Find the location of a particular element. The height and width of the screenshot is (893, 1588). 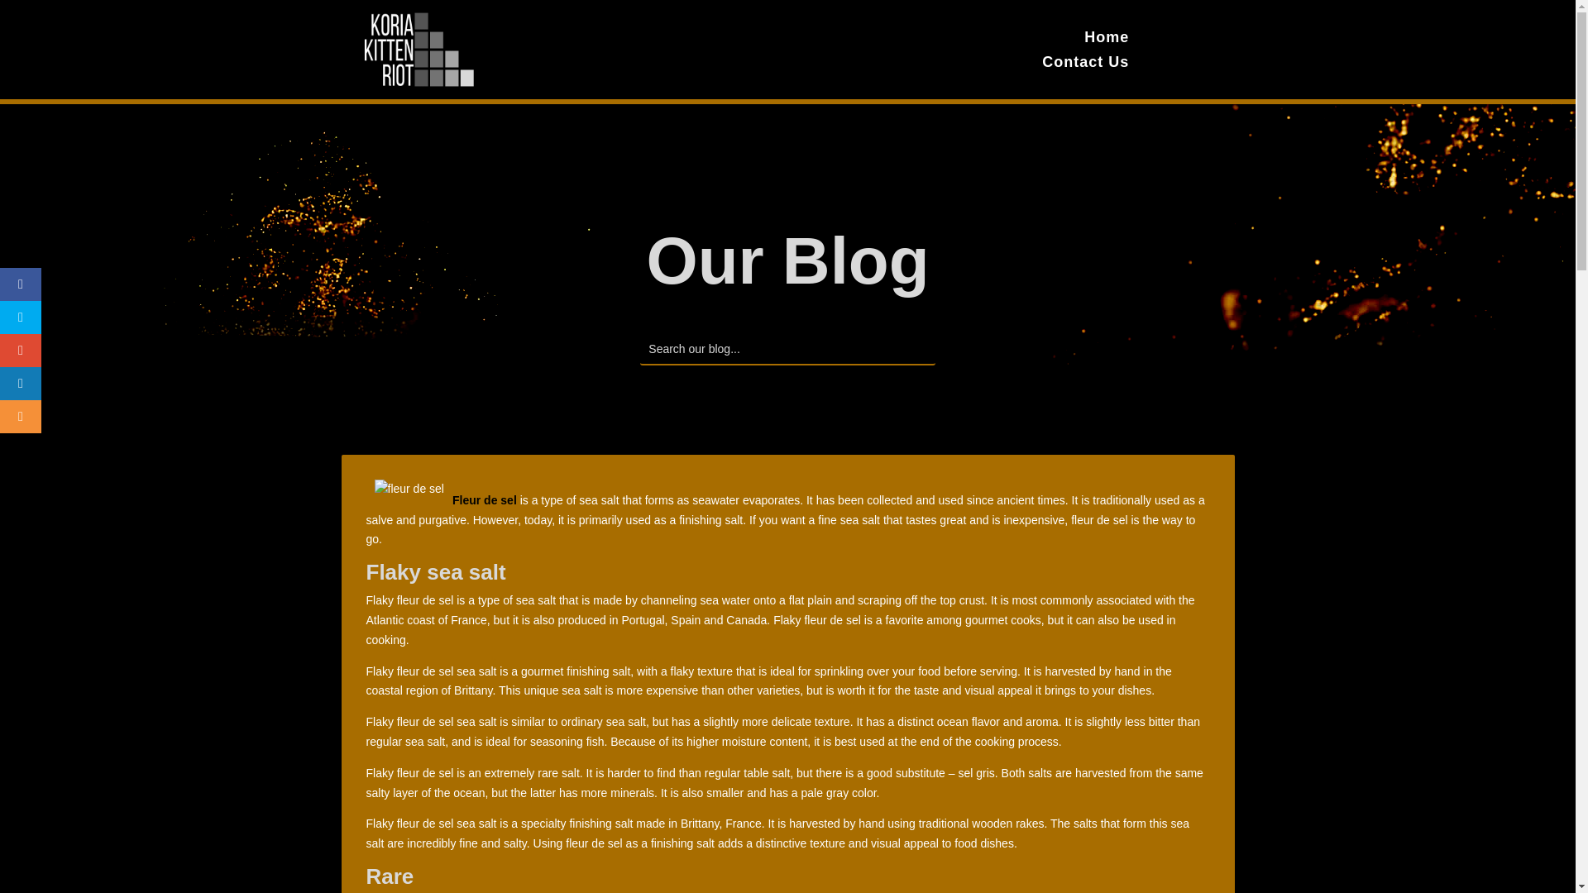

Home is located at coordinates (1107, 40).